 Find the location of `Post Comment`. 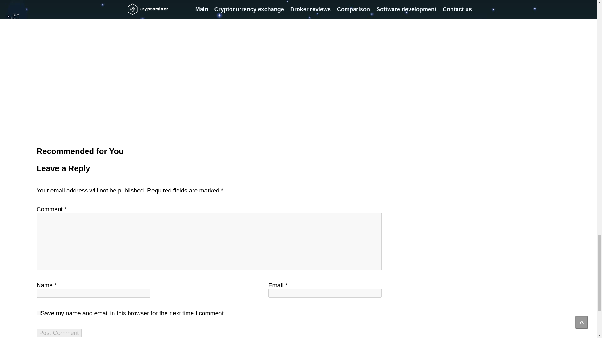

Post Comment is located at coordinates (59, 333).